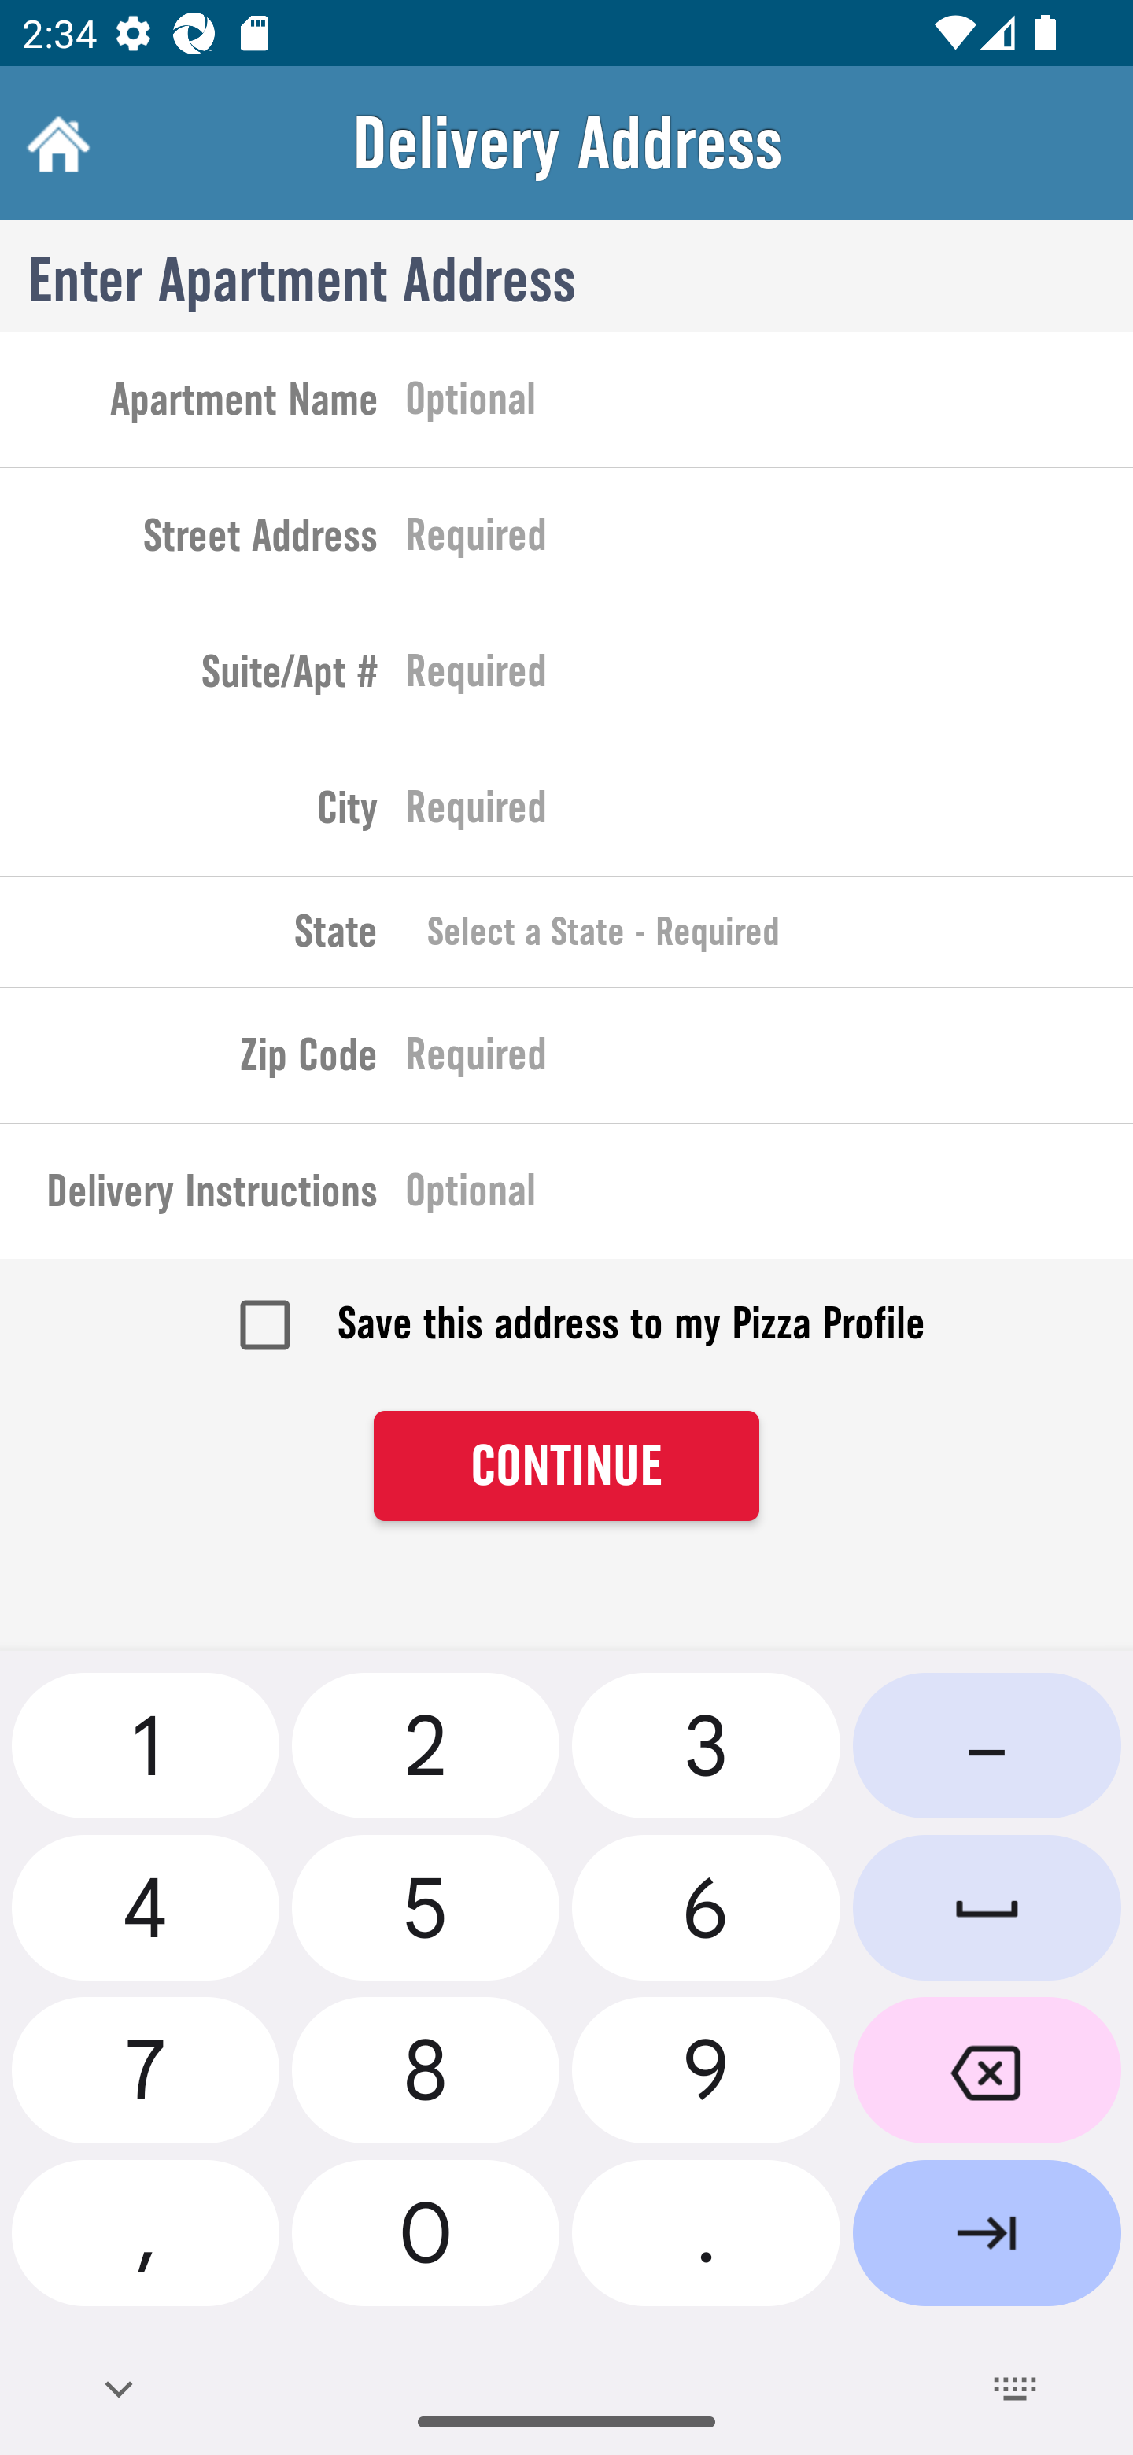 The image size is (1133, 2455). I want to click on Home, so click(55, 143).